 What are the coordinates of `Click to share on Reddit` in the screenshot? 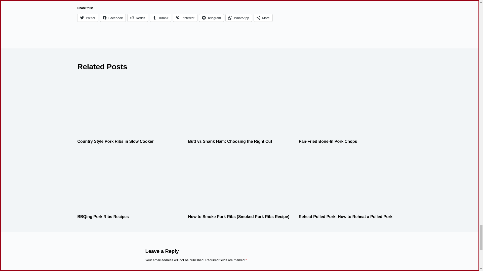 It's located at (138, 18).